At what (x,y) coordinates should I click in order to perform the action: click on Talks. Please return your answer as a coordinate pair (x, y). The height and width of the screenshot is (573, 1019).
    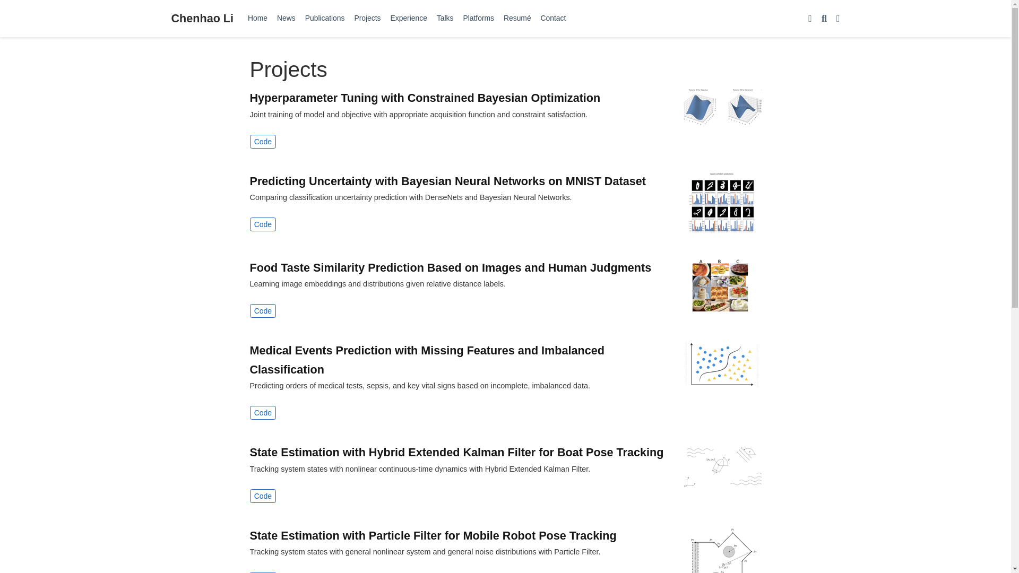
    Looking at the image, I should click on (445, 18).